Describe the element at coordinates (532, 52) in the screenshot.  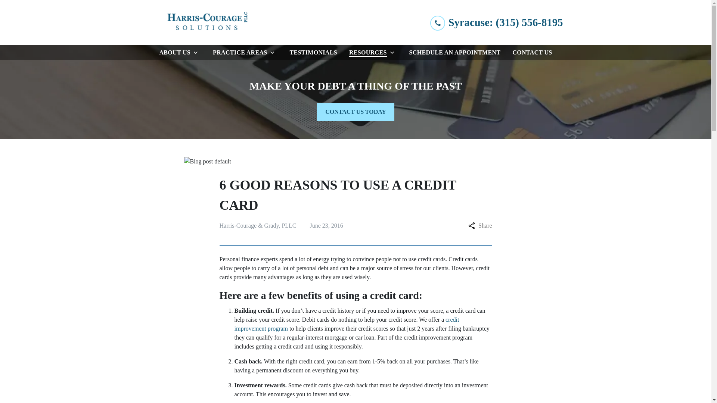
I see `CONTACT US` at that location.